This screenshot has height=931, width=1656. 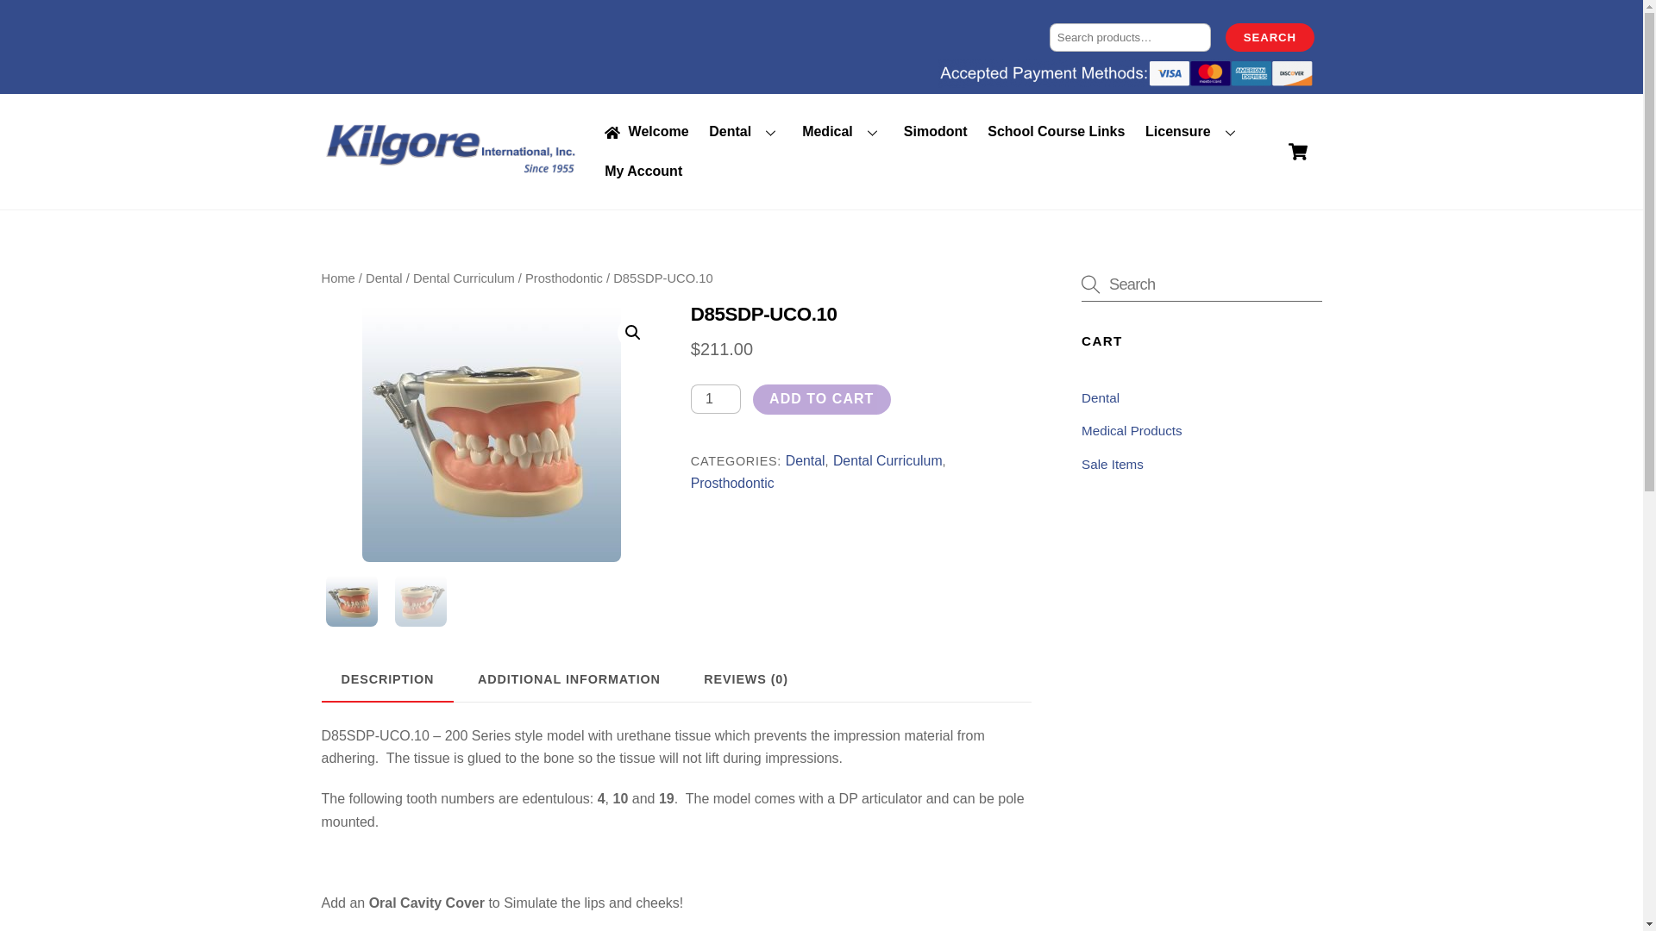 What do you see at coordinates (935, 133) in the screenshot?
I see `Simodont` at bounding box center [935, 133].